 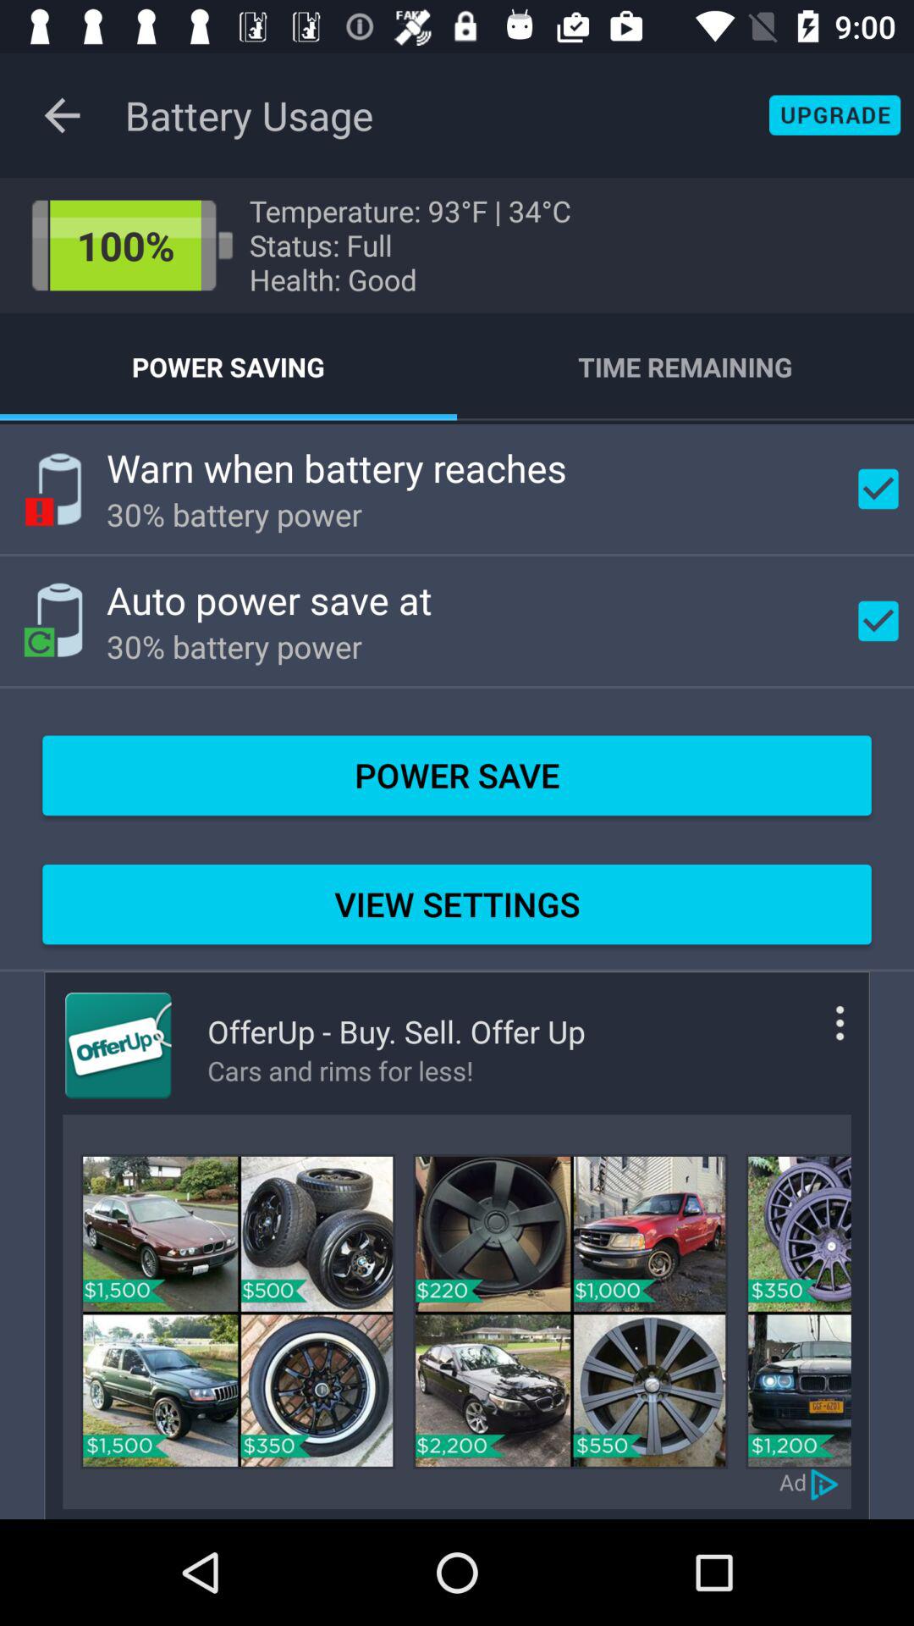 What do you see at coordinates (798, 1311) in the screenshot?
I see `view item for sale` at bounding box center [798, 1311].